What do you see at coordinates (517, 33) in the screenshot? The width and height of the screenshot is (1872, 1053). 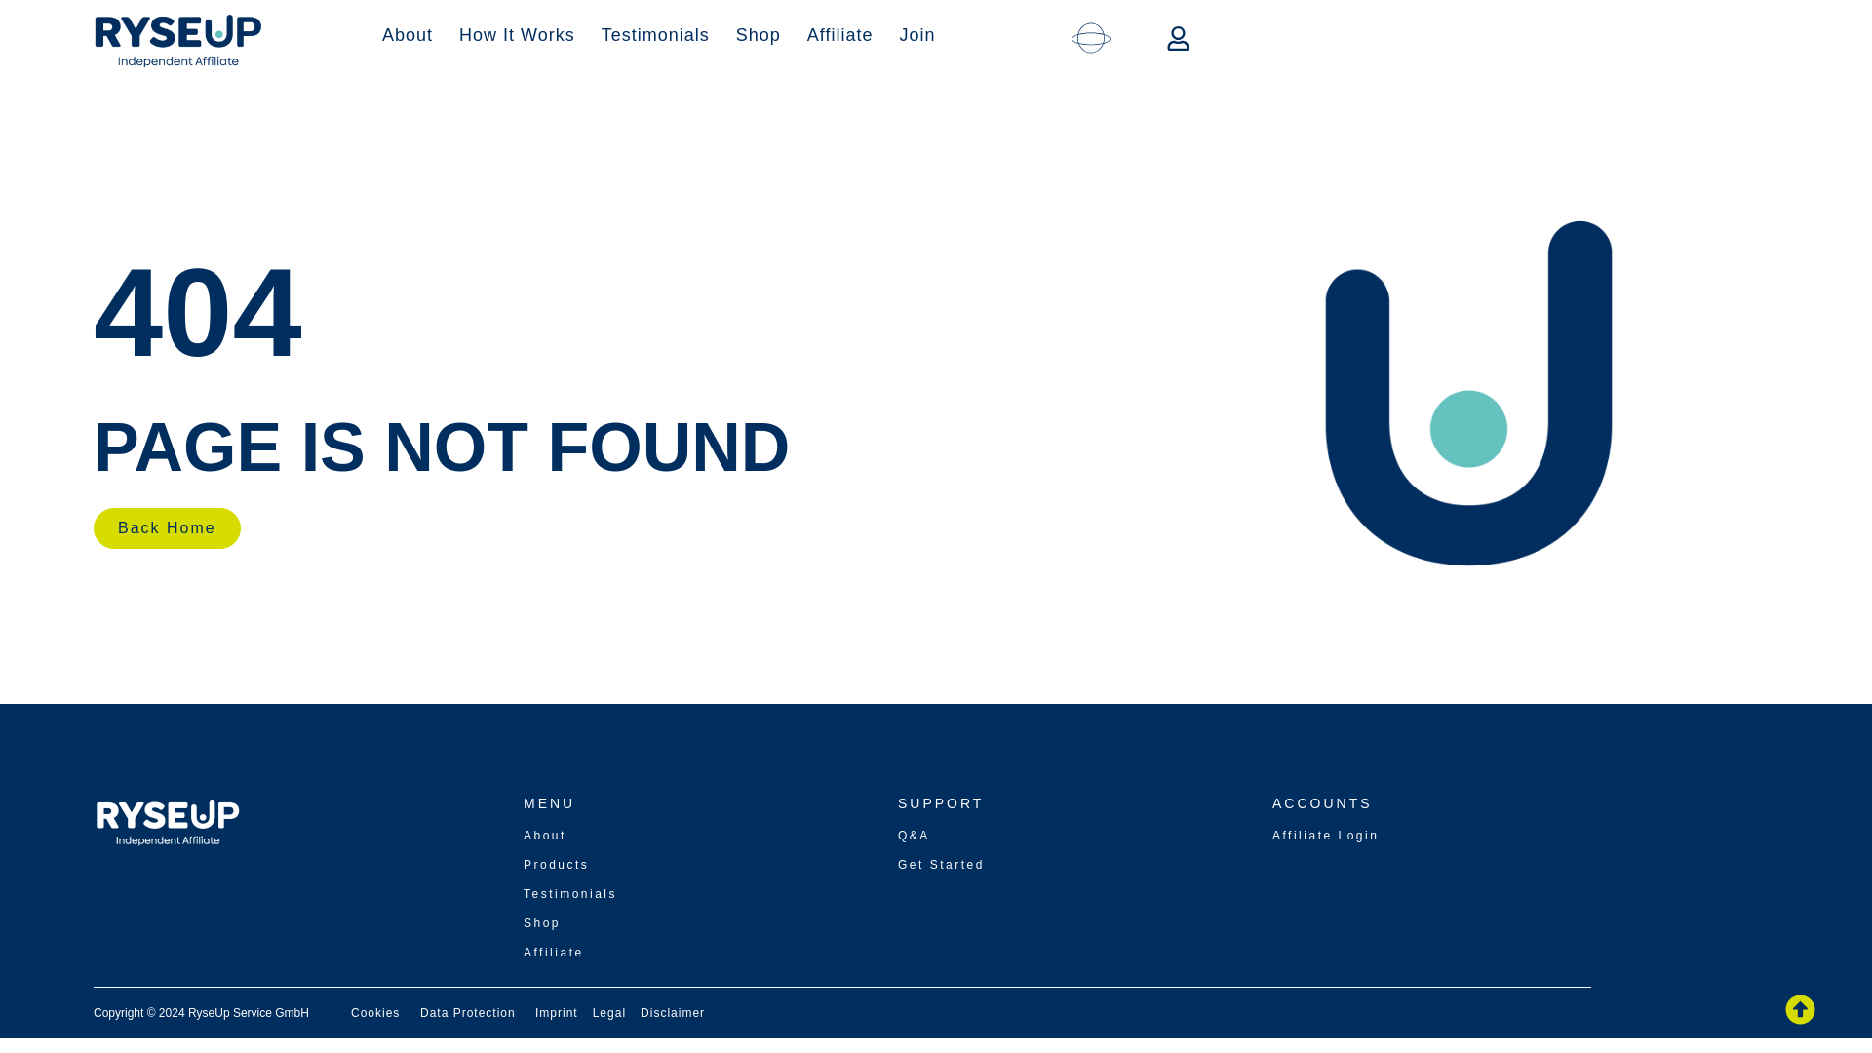 I see `How It Works` at bounding box center [517, 33].